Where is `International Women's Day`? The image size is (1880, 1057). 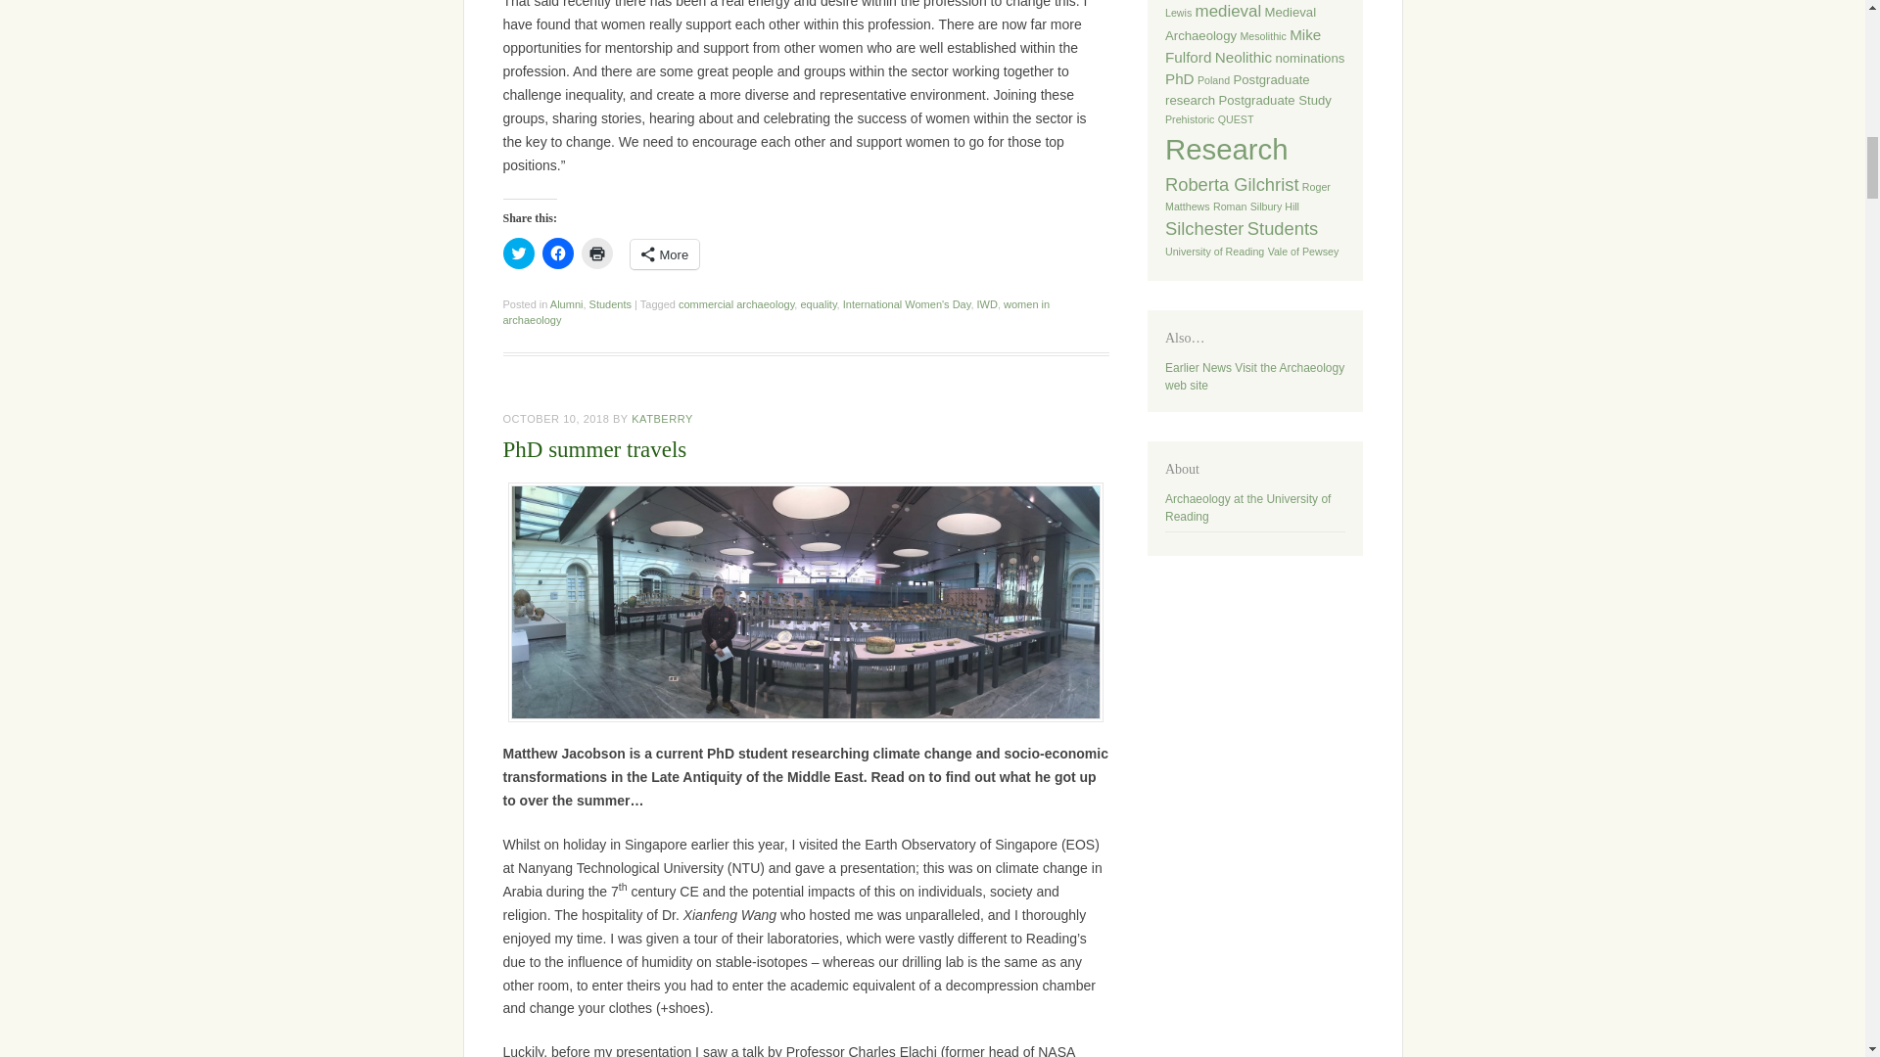
International Women's Day is located at coordinates (907, 303).